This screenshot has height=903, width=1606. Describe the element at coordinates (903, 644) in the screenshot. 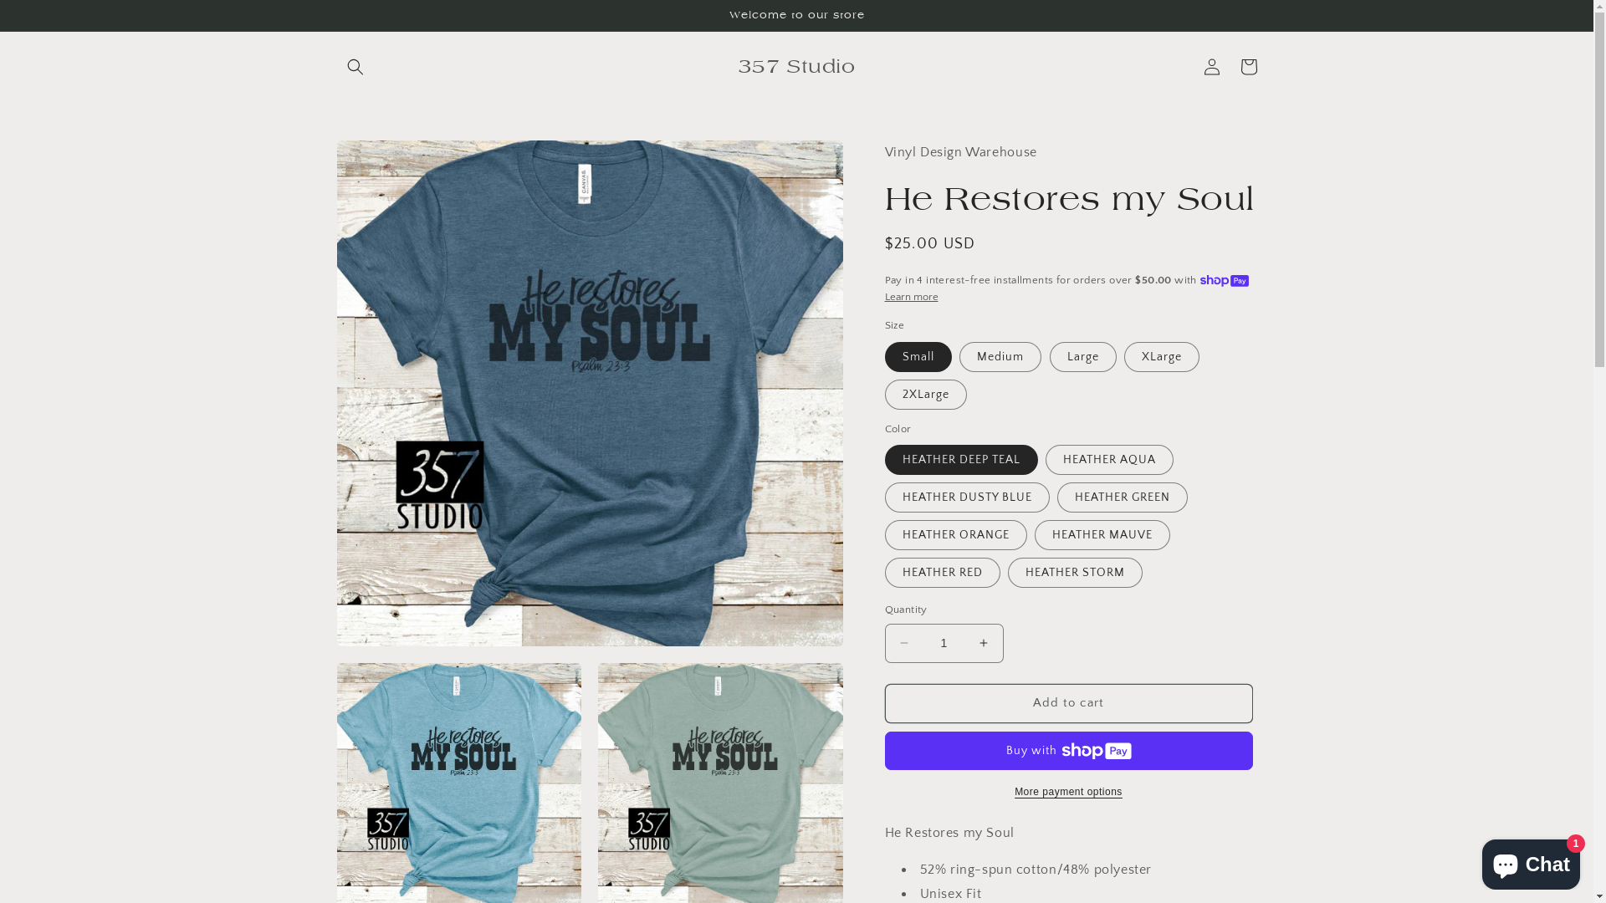

I see `Decrease quantity for He Restores my Soul` at that location.